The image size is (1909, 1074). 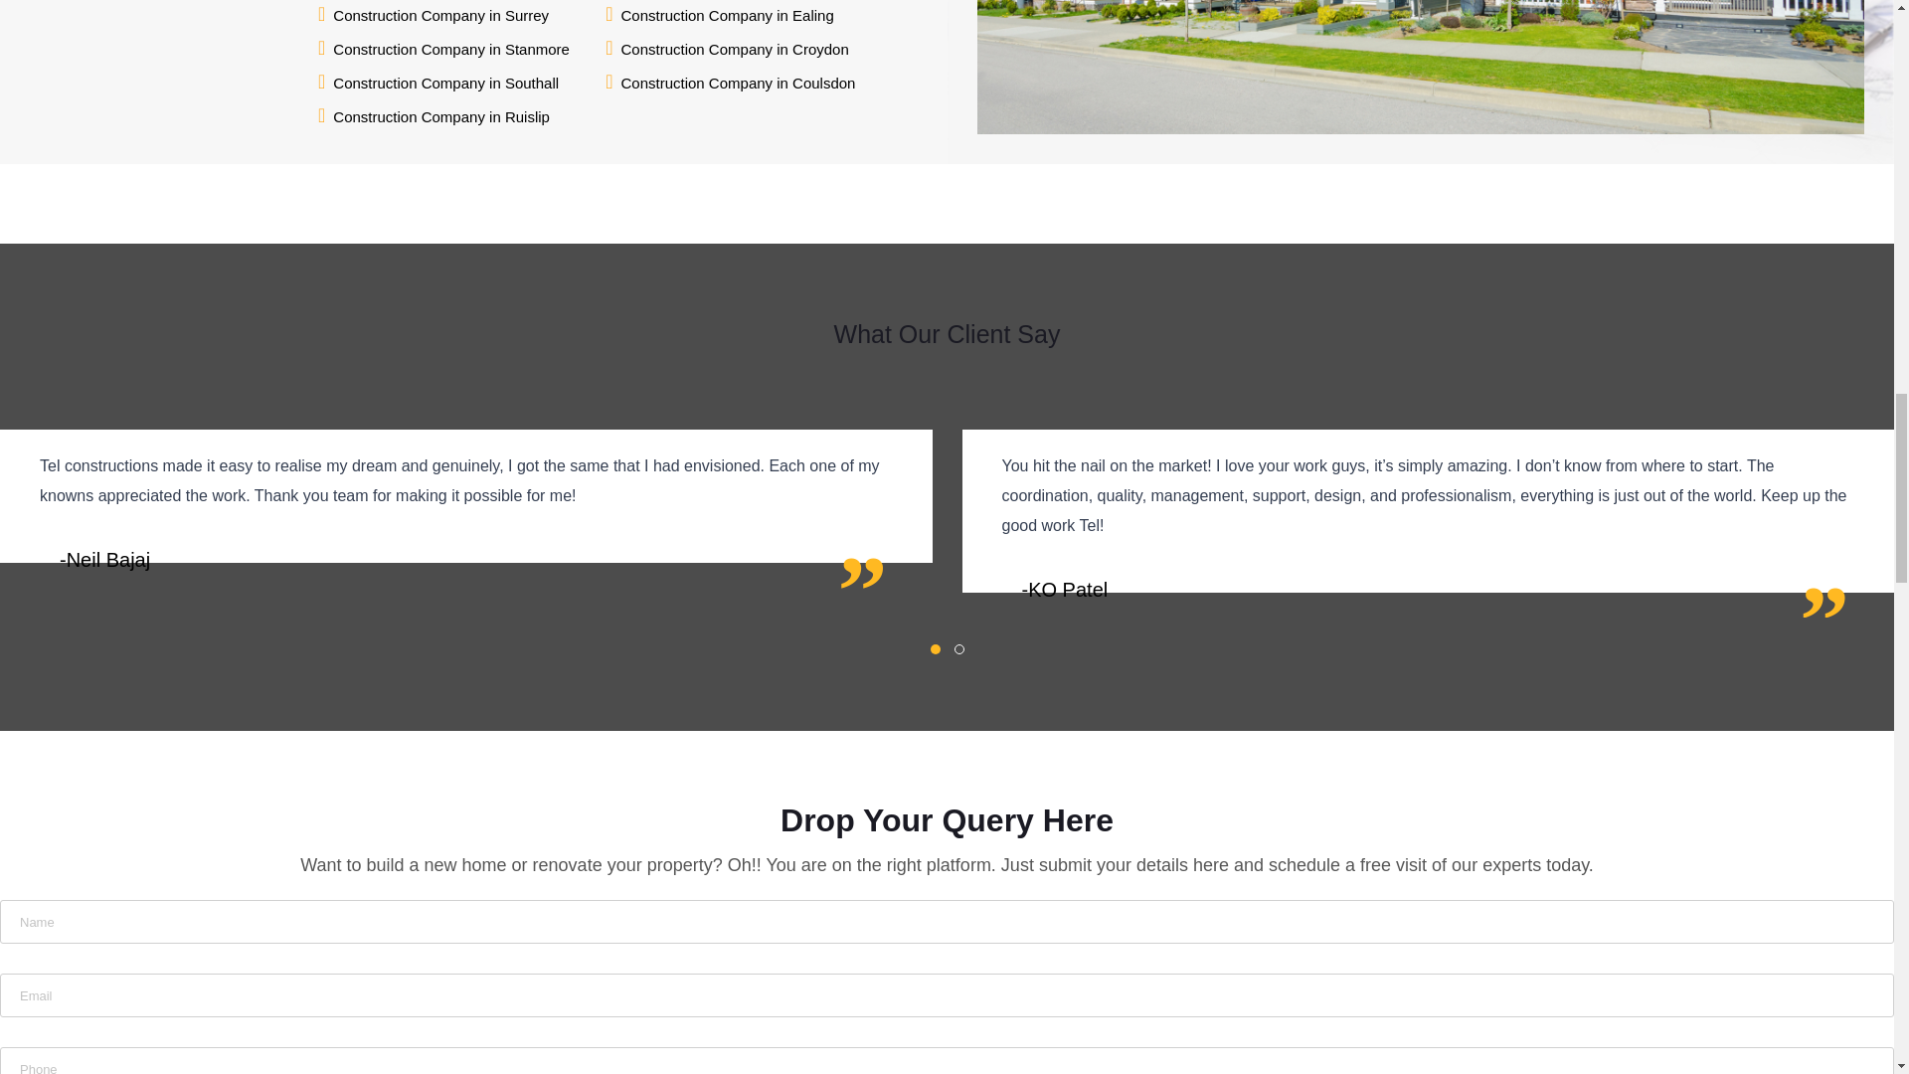 I want to click on Construction Company in Ruislip, so click(x=440, y=116).